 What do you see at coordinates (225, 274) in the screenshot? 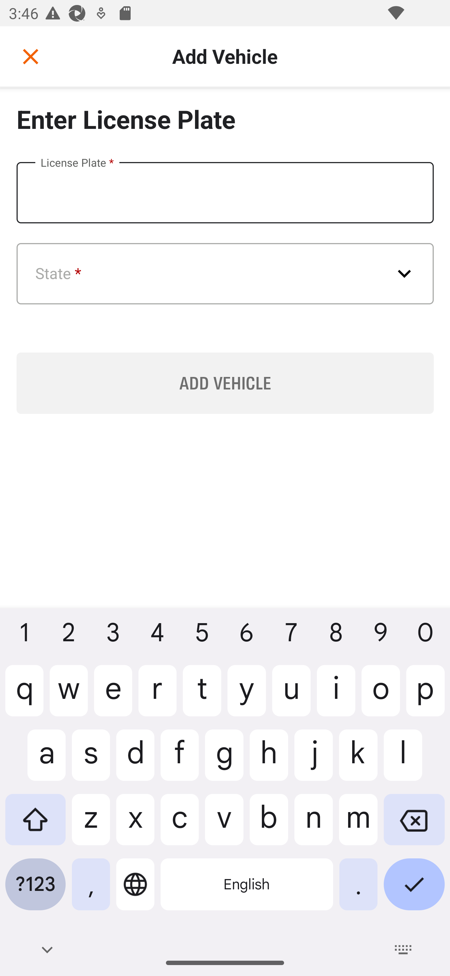
I see `state selector, collapsed State * ` at bounding box center [225, 274].